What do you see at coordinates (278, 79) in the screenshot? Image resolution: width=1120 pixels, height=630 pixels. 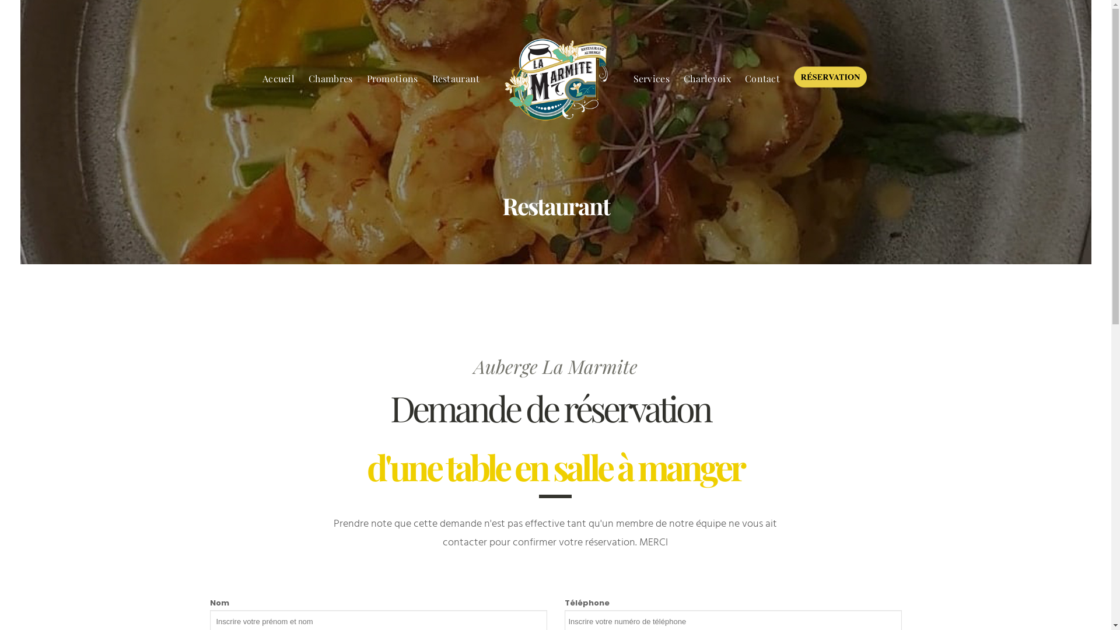 I see `Accueil` at bounding box center [278, 79].